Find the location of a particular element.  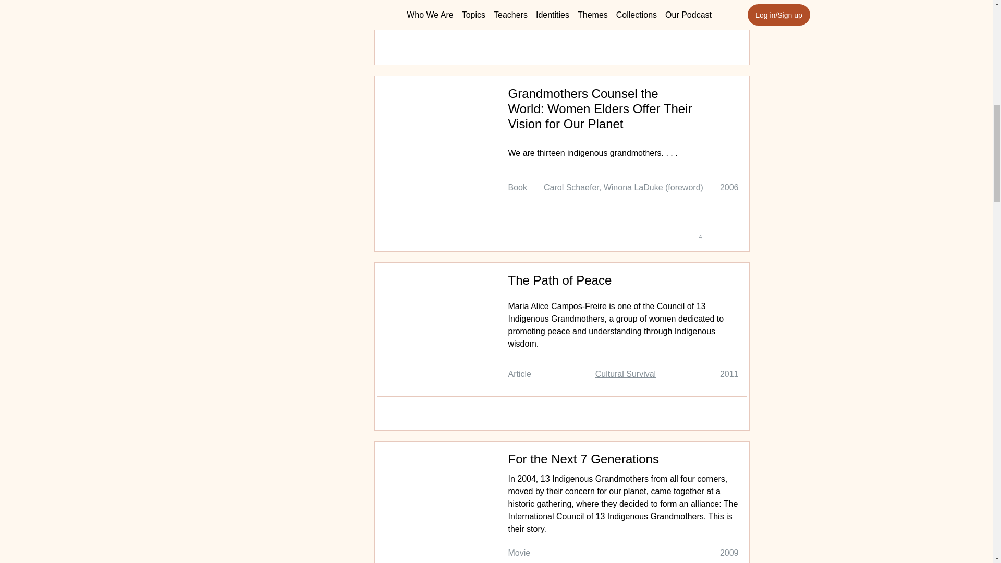

Share is located at coordinates (717, 48).